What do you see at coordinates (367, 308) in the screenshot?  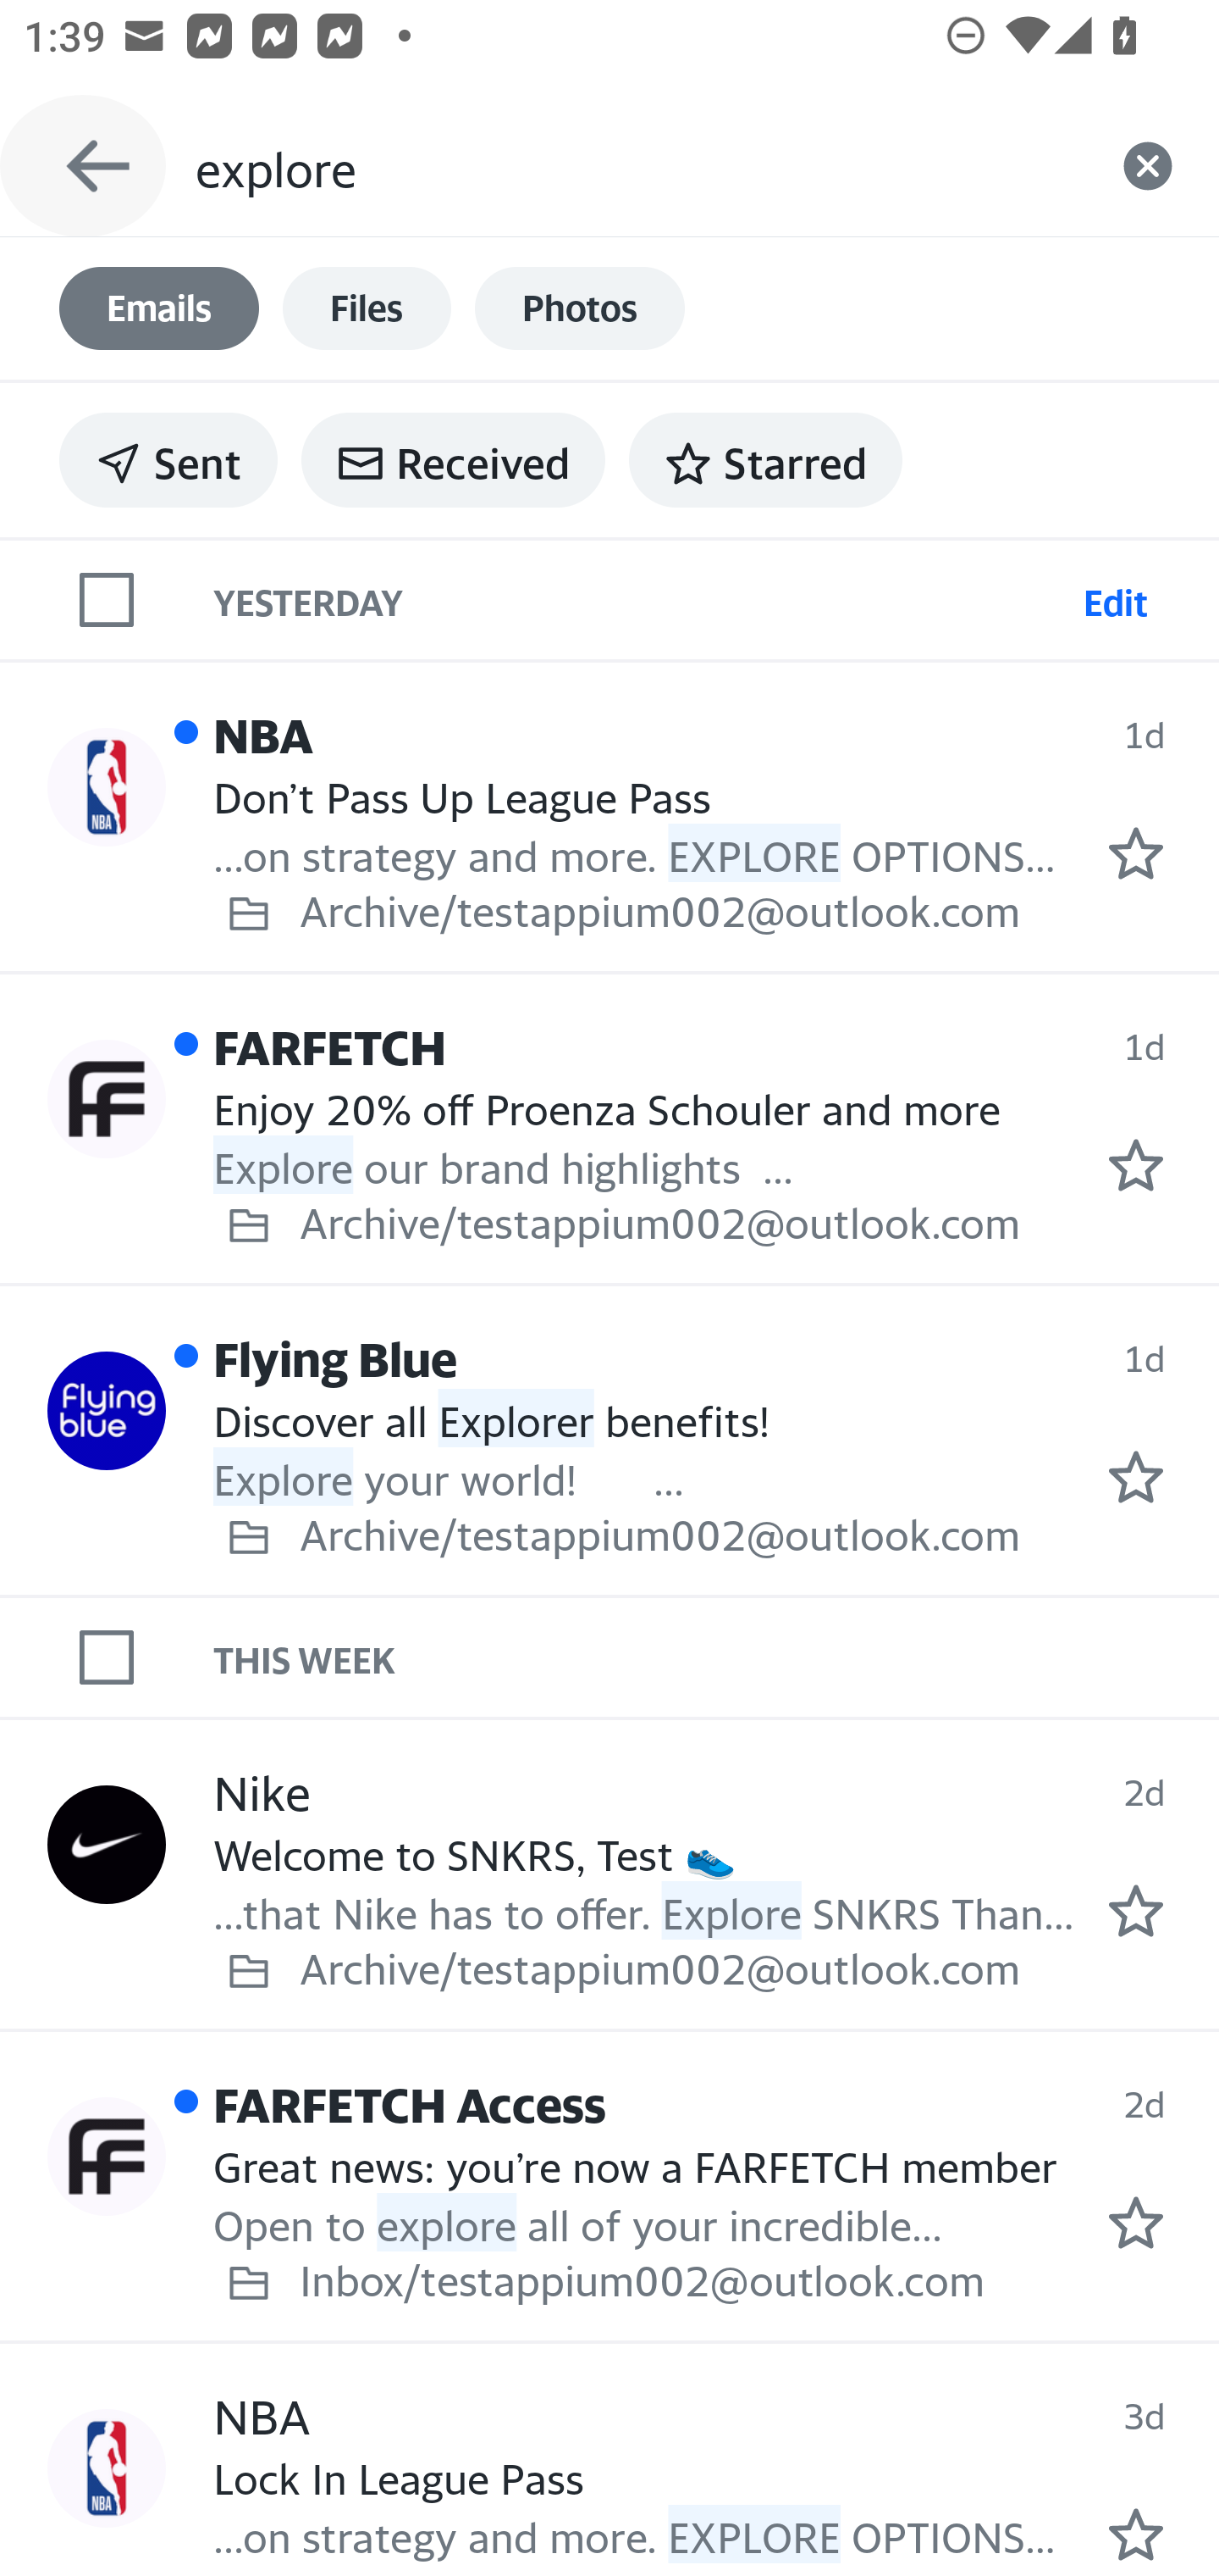 I see `Files` at bounding box center [367, 308].